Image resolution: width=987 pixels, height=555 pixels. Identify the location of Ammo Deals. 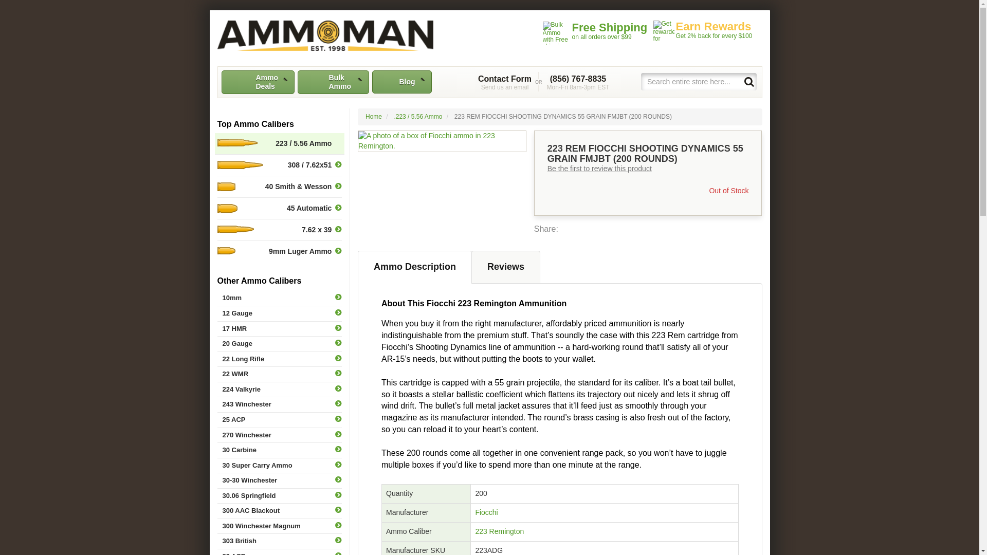
(258, 82).